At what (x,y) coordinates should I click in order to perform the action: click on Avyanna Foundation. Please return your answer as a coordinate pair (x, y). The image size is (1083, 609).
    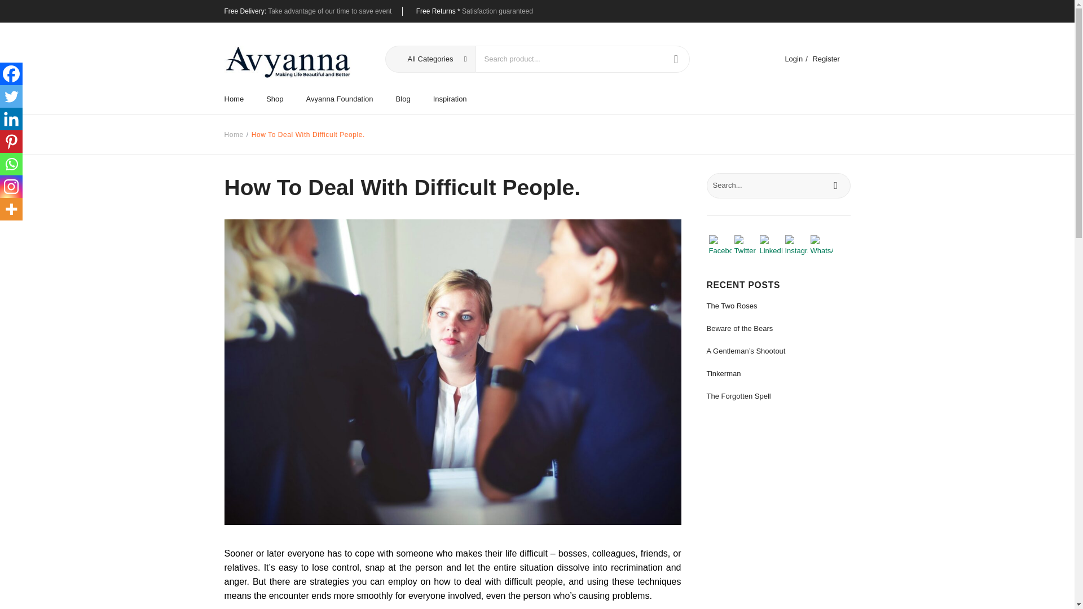
    Looking at the image, I should click on (340, 99).